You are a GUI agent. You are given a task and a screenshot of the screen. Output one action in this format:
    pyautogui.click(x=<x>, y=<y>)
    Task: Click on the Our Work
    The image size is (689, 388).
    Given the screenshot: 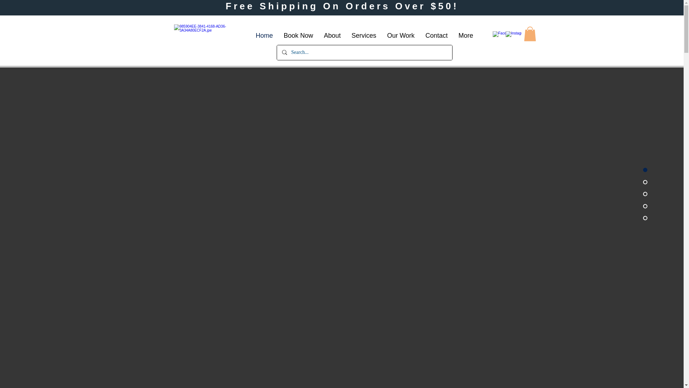 What is the action you would take?
    pyautogui.click(x=401, y=36)
    